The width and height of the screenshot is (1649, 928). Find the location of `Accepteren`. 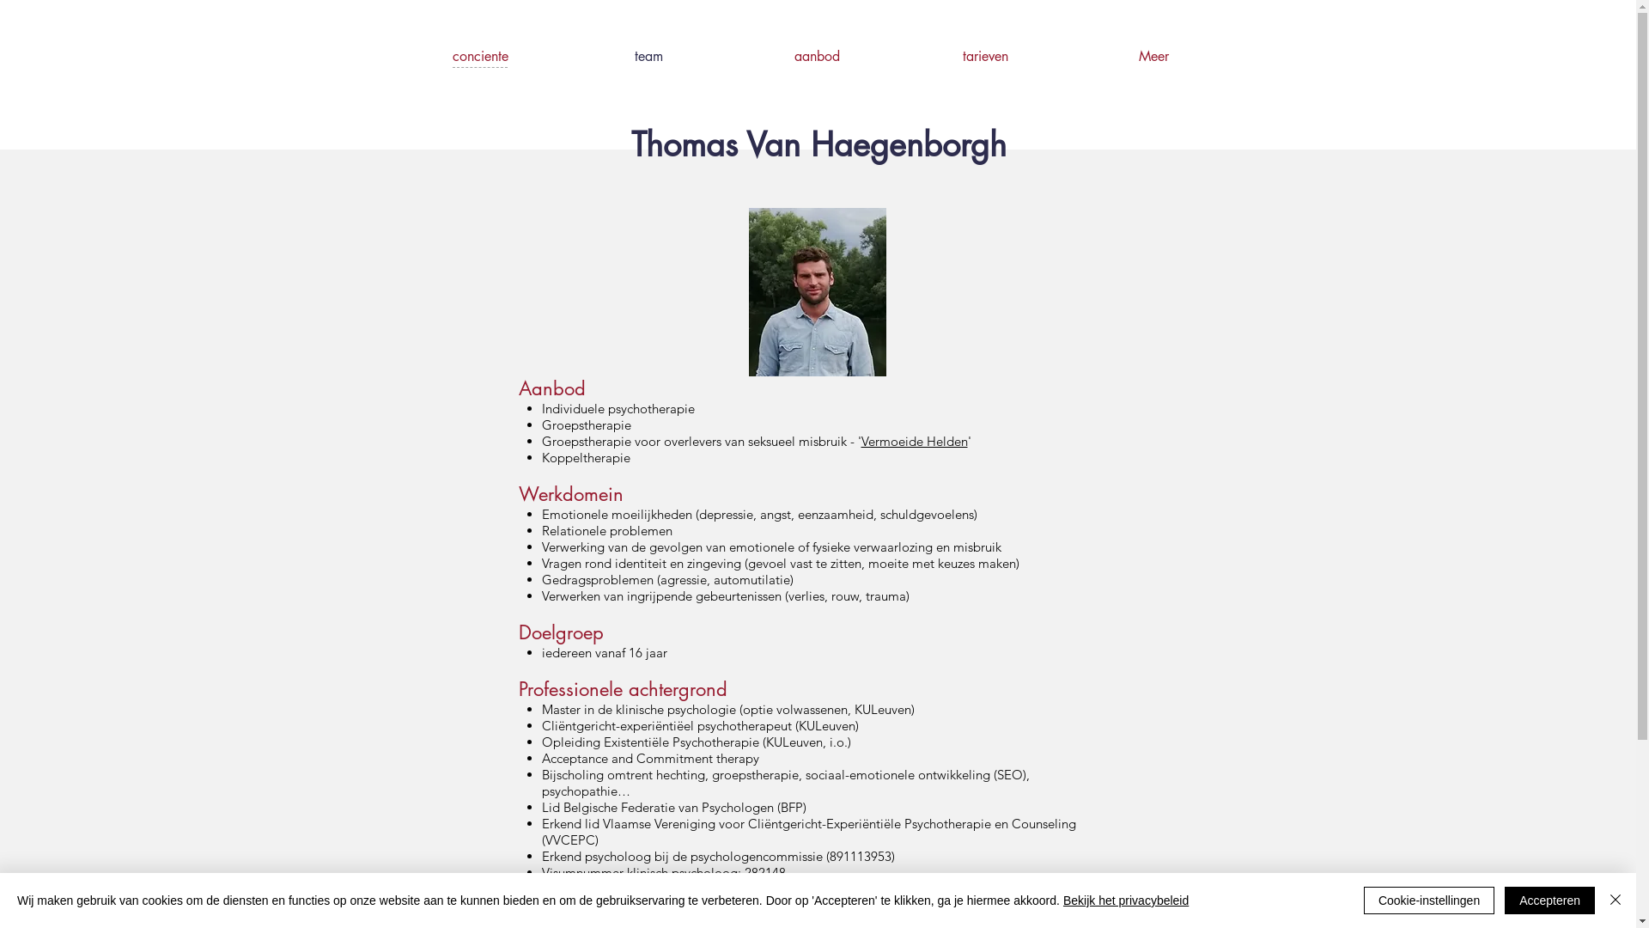

Accepteren is located at coordinates (1549, 901).